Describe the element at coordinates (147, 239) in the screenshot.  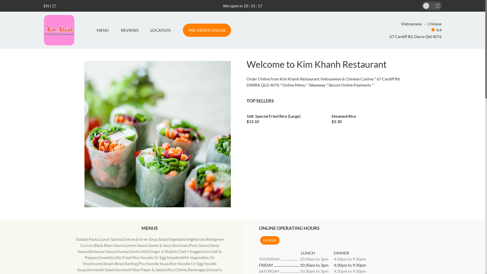
I see `Entree Soup` at that location.